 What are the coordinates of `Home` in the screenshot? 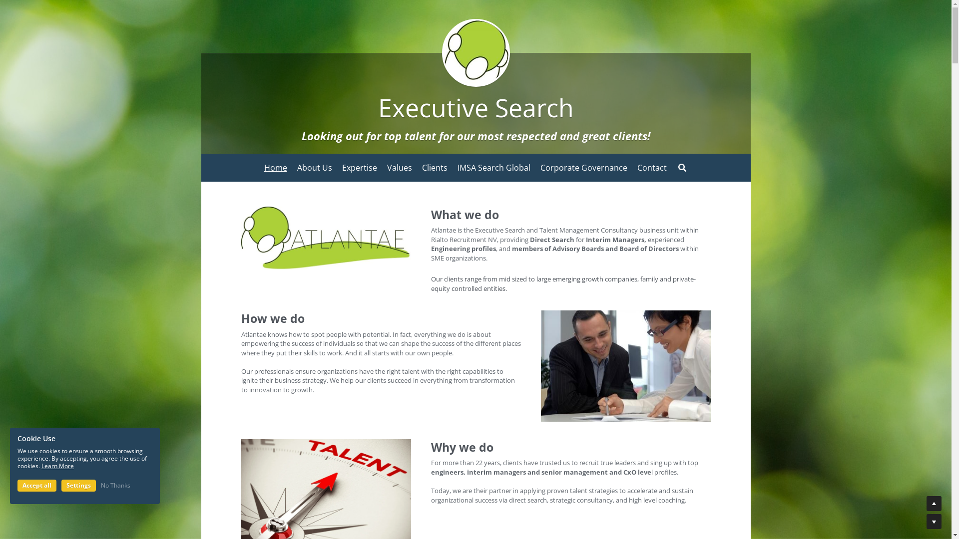 It's located at (275, 168).